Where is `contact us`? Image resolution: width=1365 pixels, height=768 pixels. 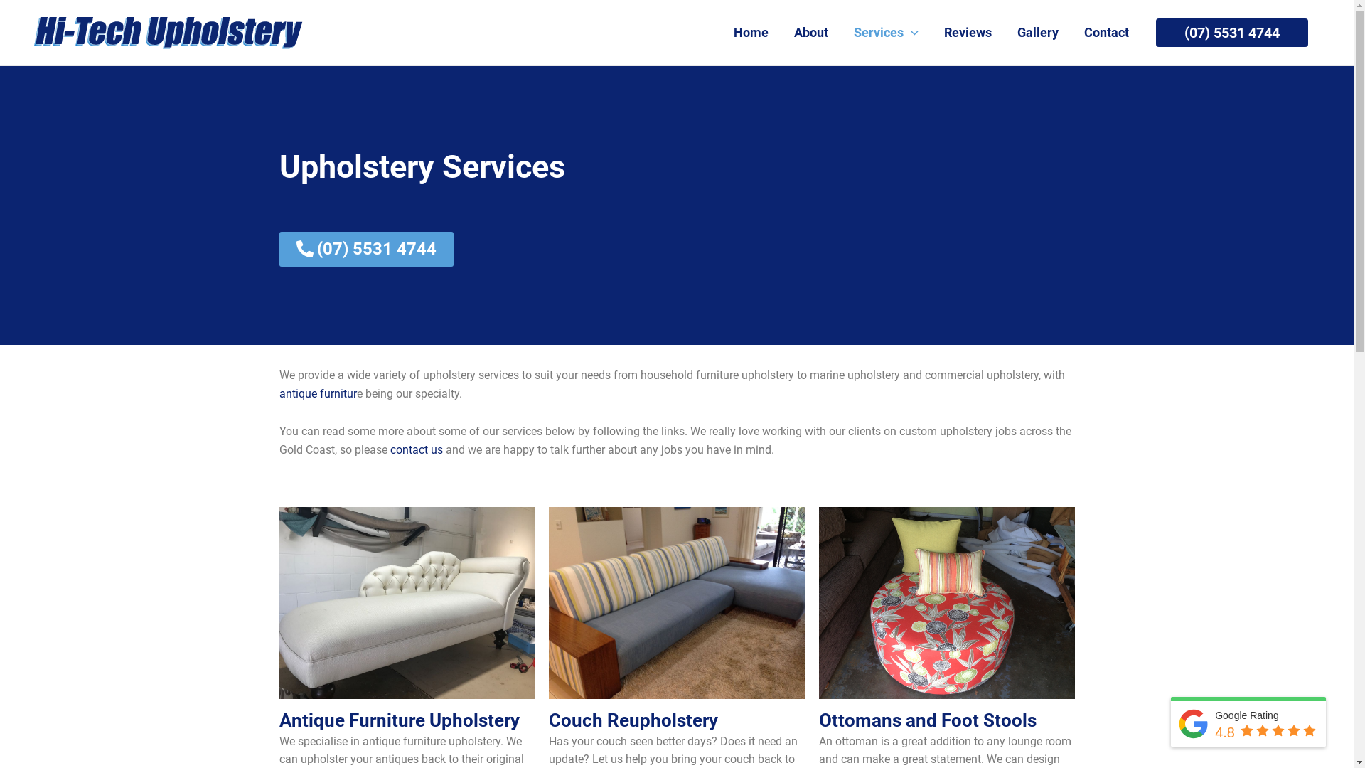 contact us is located at coordinates (416, 449).